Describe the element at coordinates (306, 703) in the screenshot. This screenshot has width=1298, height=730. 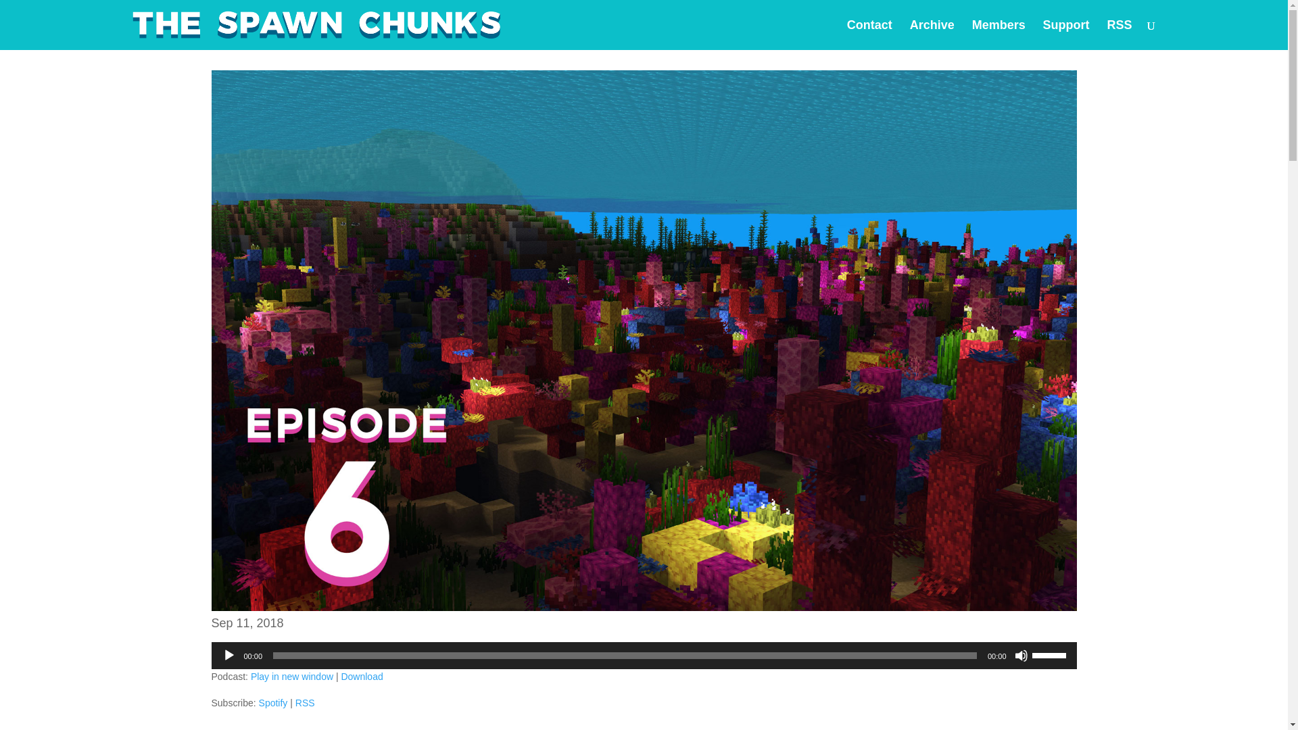
I see `Subscribe via RSS` at that location.